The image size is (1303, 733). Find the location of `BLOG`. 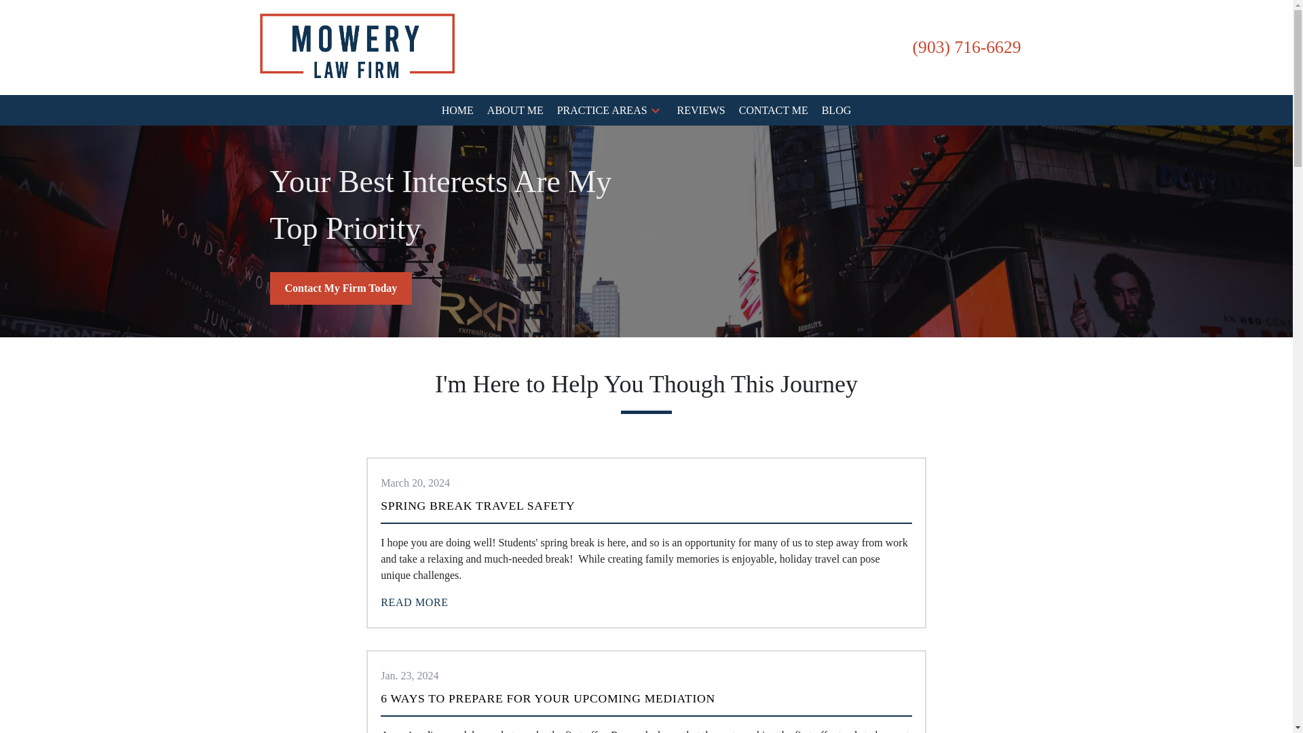

BLOG is located at coordinates (837, 110).